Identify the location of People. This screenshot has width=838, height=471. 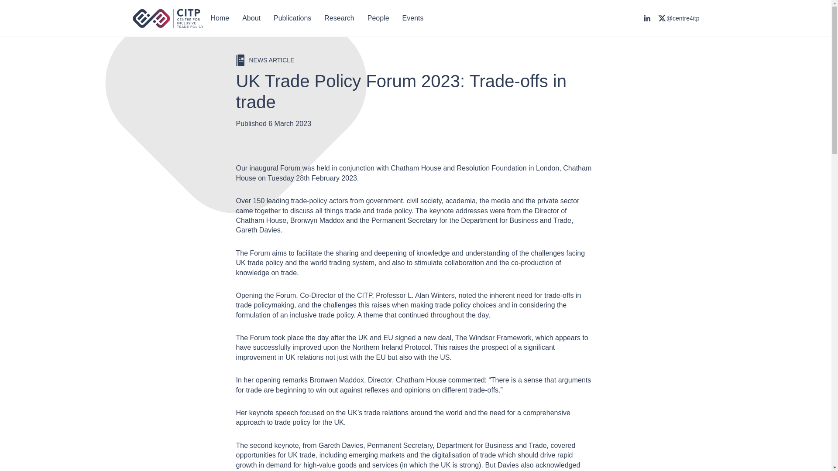
(378, 18).